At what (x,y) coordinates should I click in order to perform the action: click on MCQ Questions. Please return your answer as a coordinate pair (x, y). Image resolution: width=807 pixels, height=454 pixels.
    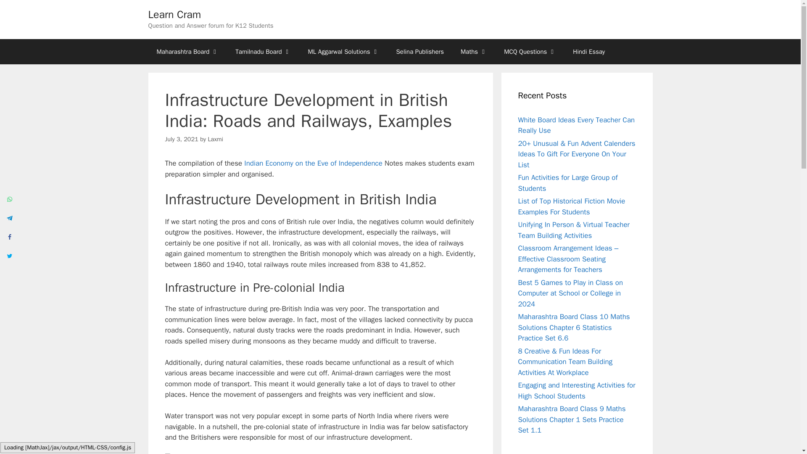
    Looking at the image, I should click on (530, 51).